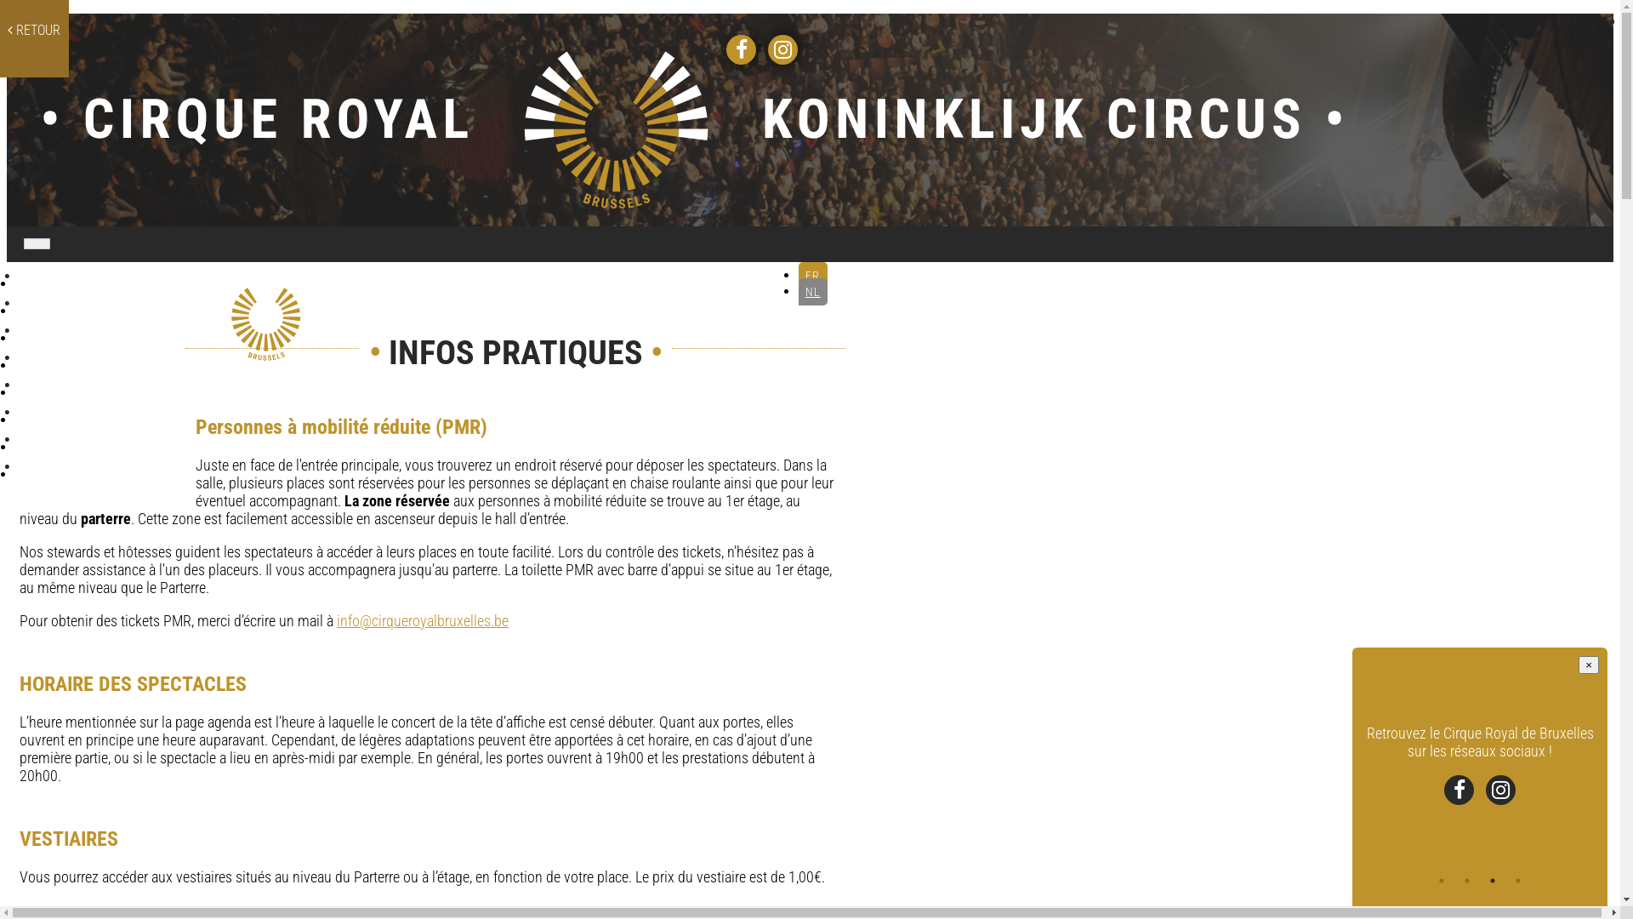 The width and height of the screenshot is (1633, 919). Describe the element at coordinates (813, 292) in the screenshot. I see `NL` at that location.